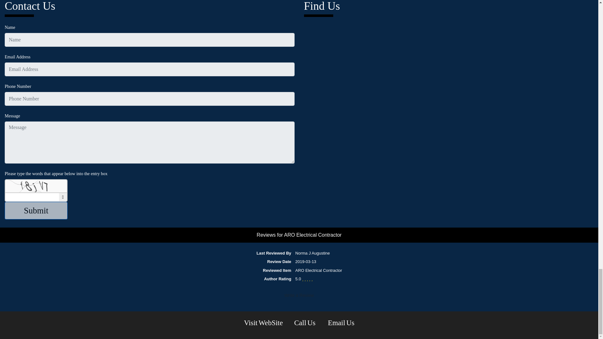 The width and height of the screenshot is (603, 339). What do you see at coordinates (305, 323) in the screenshot?
I see `Call Us` at bounding box center [305, 323].